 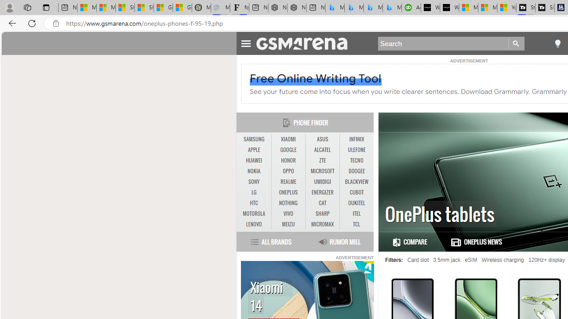 I want to click on SHARP, so click(x=322, y=214).